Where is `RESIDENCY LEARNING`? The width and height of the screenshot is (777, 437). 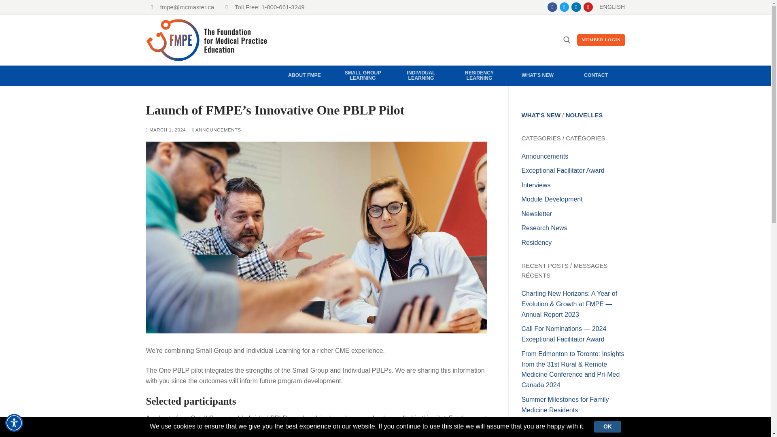 RESIDENCY LEARNING is located at coordinates (479, 75).